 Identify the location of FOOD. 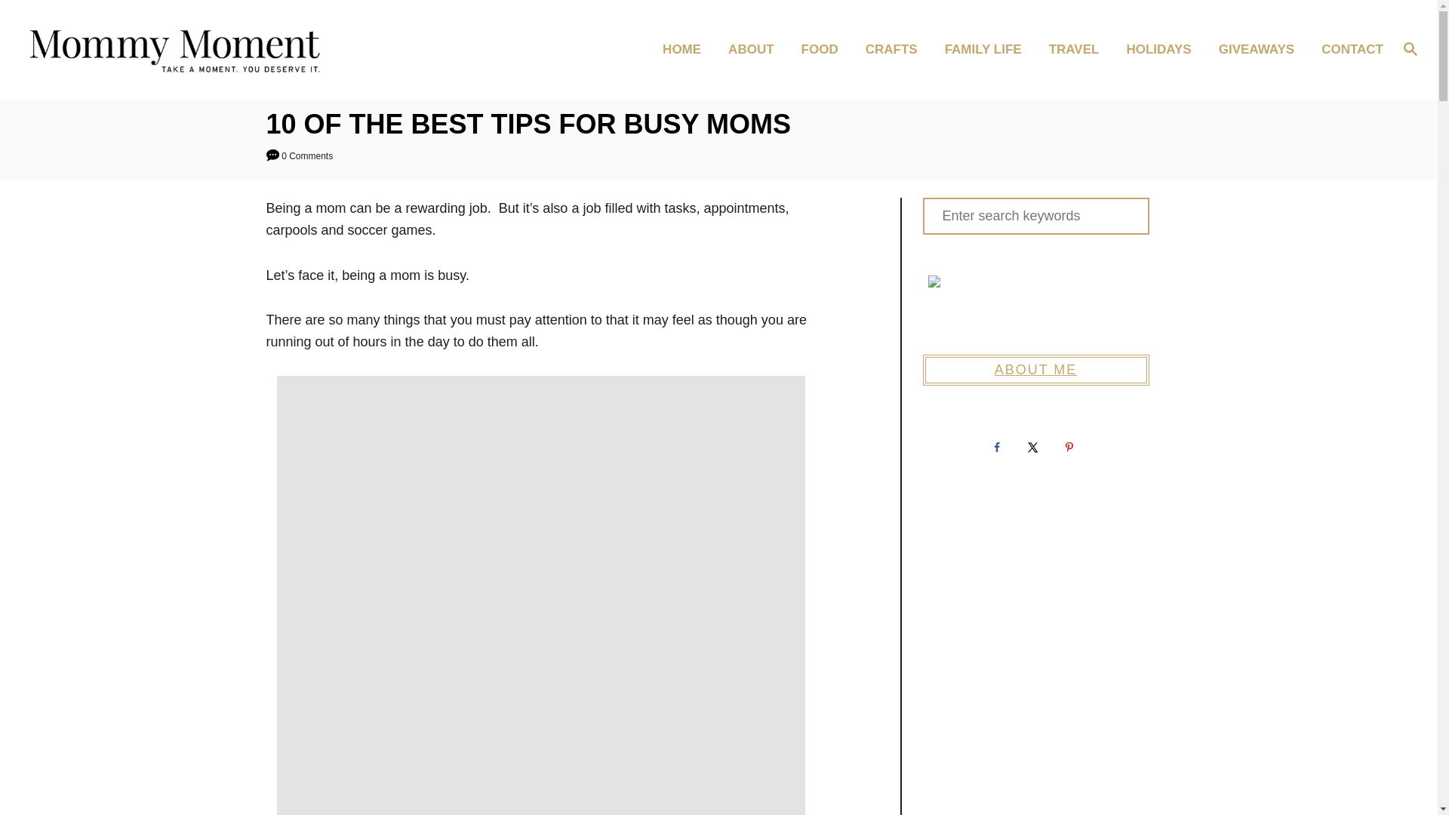
(824, 50).